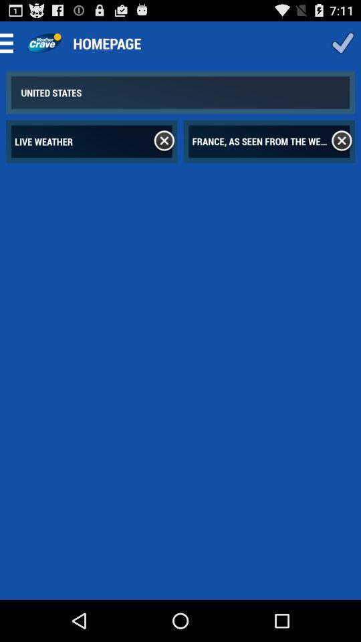  Describe the element at coordinates (44, 43) in the screenshot. I see `tap the app above united states item` at that location.